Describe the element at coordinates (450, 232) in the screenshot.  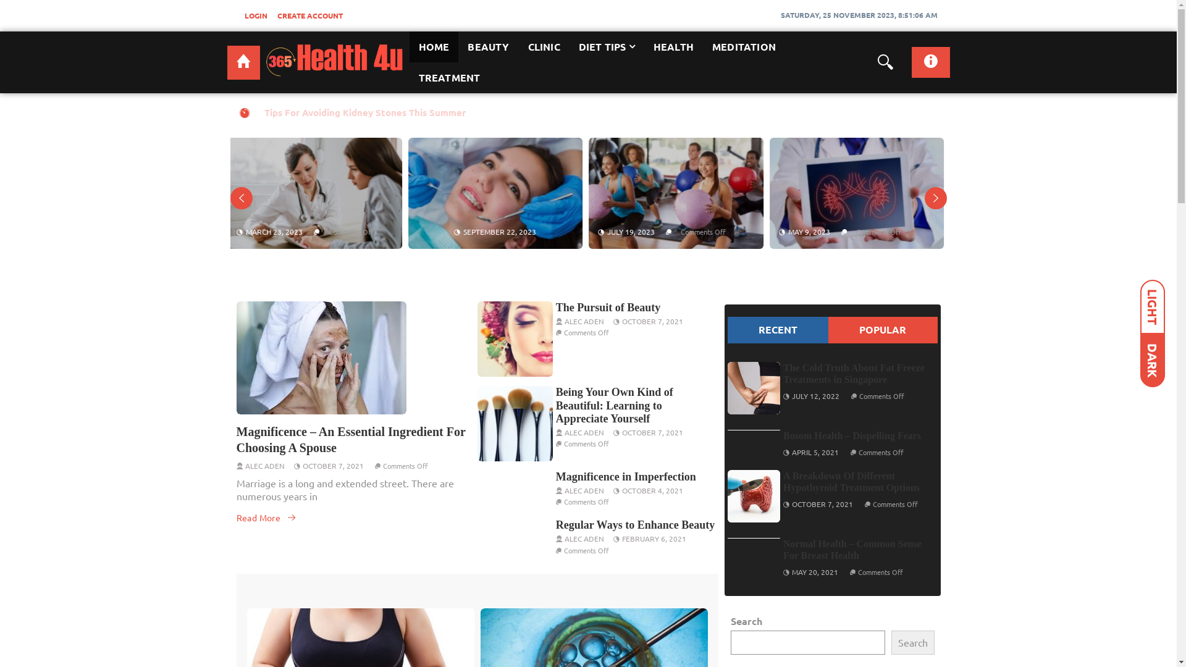
I see `MAY 9, 2023` at that location.